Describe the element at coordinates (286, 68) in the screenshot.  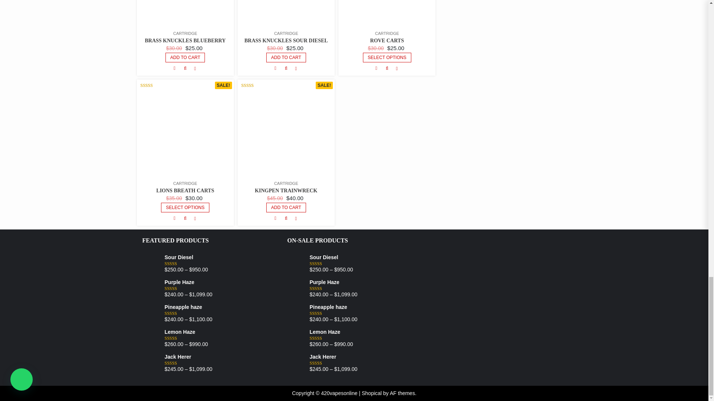
I see `Quick View` at that location.